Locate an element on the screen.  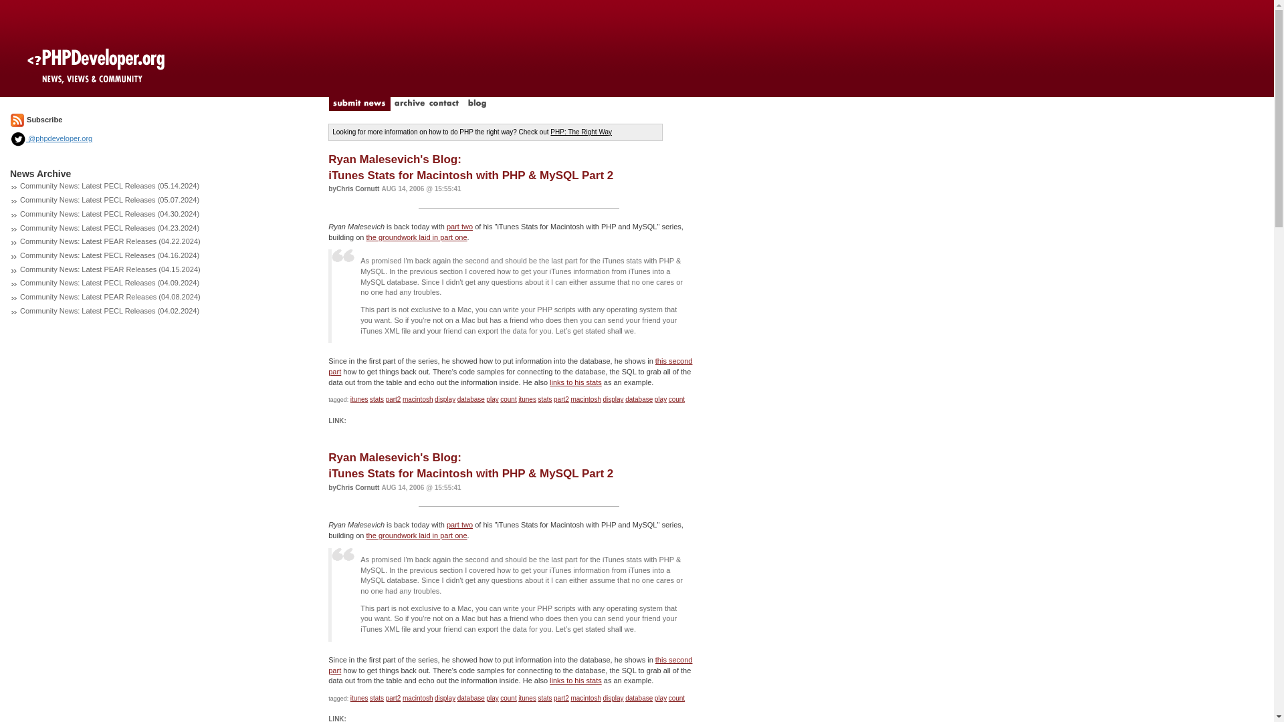
database is located at coordinates (471, 398).